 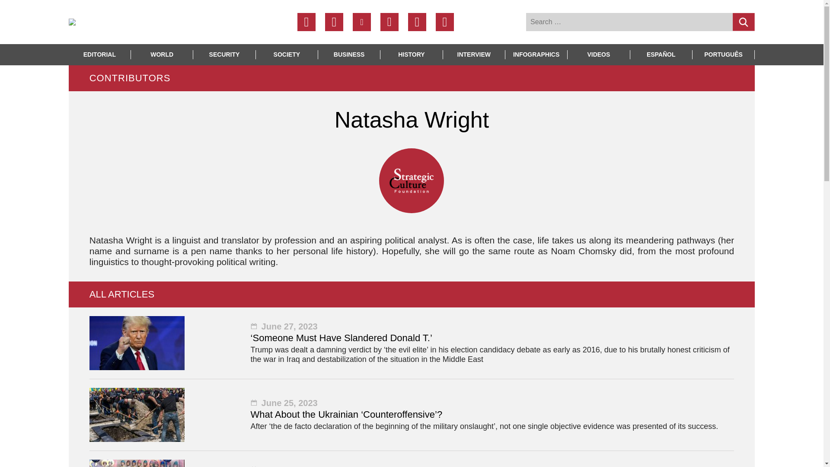 I want to click on telegram, so click(x=362, y=22).